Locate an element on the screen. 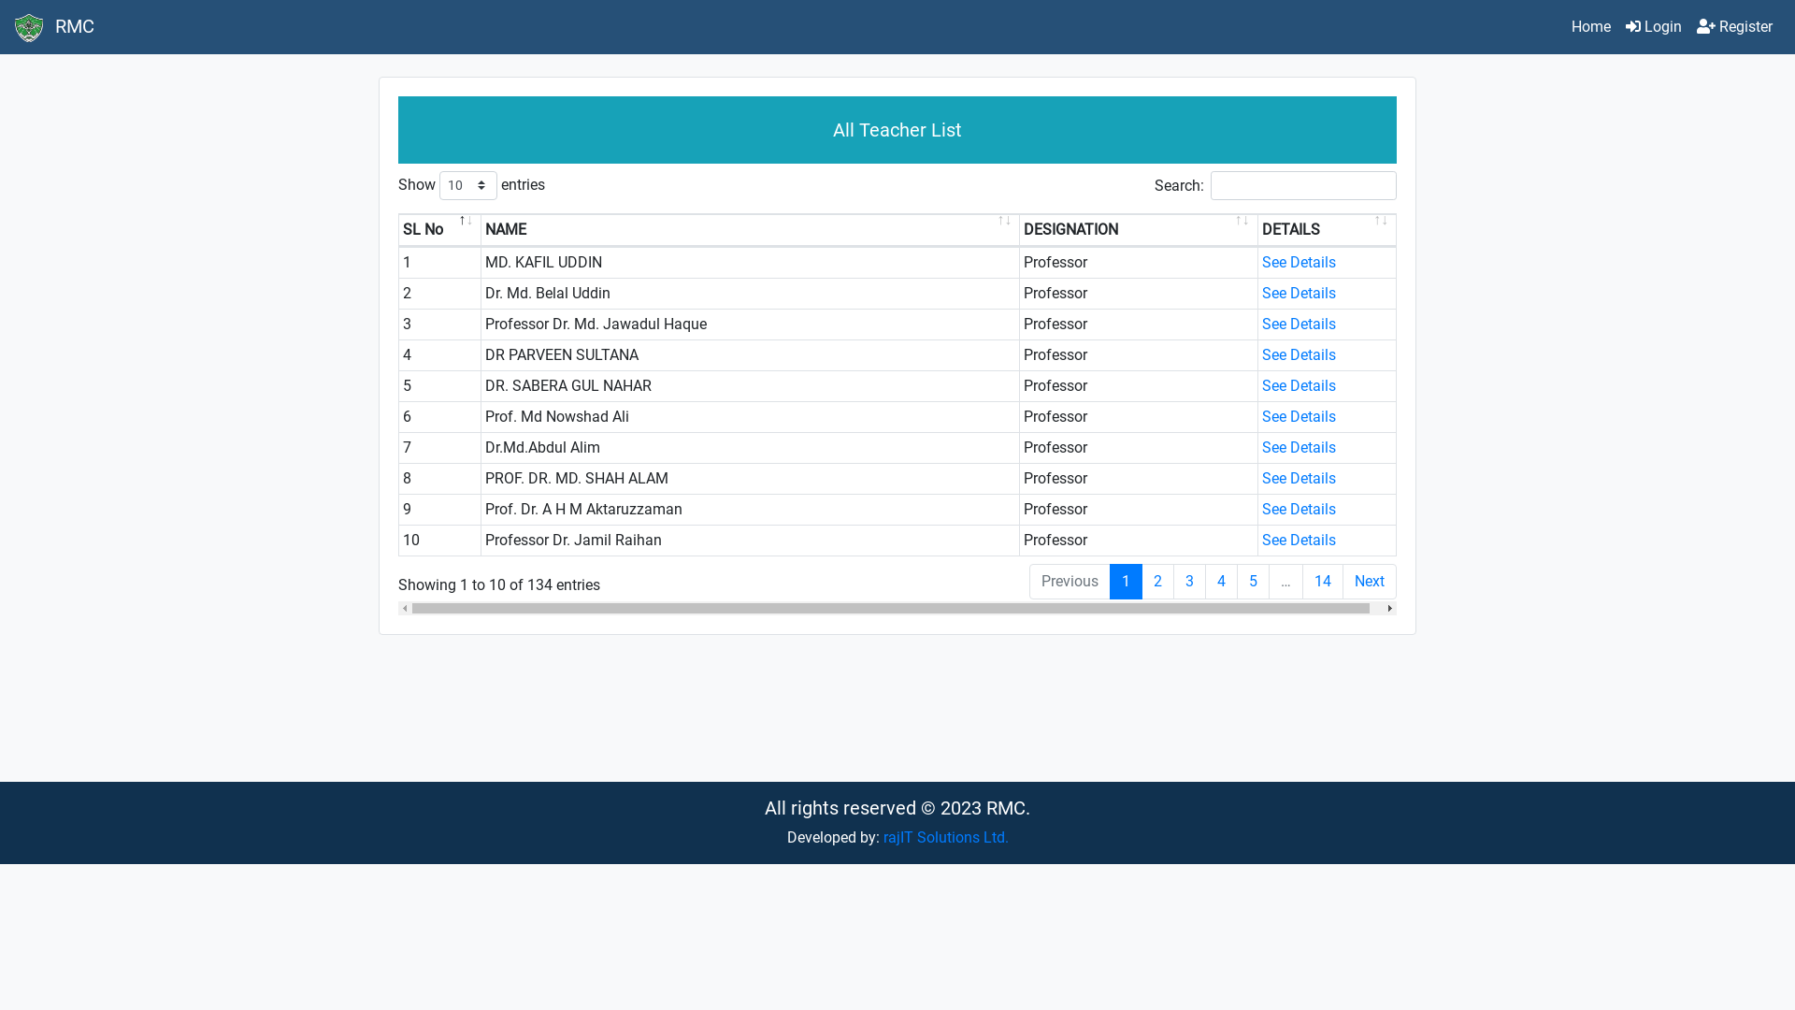 This screenshot has height=1010, width=1795. See Details is located at coordinates (1300, 447).